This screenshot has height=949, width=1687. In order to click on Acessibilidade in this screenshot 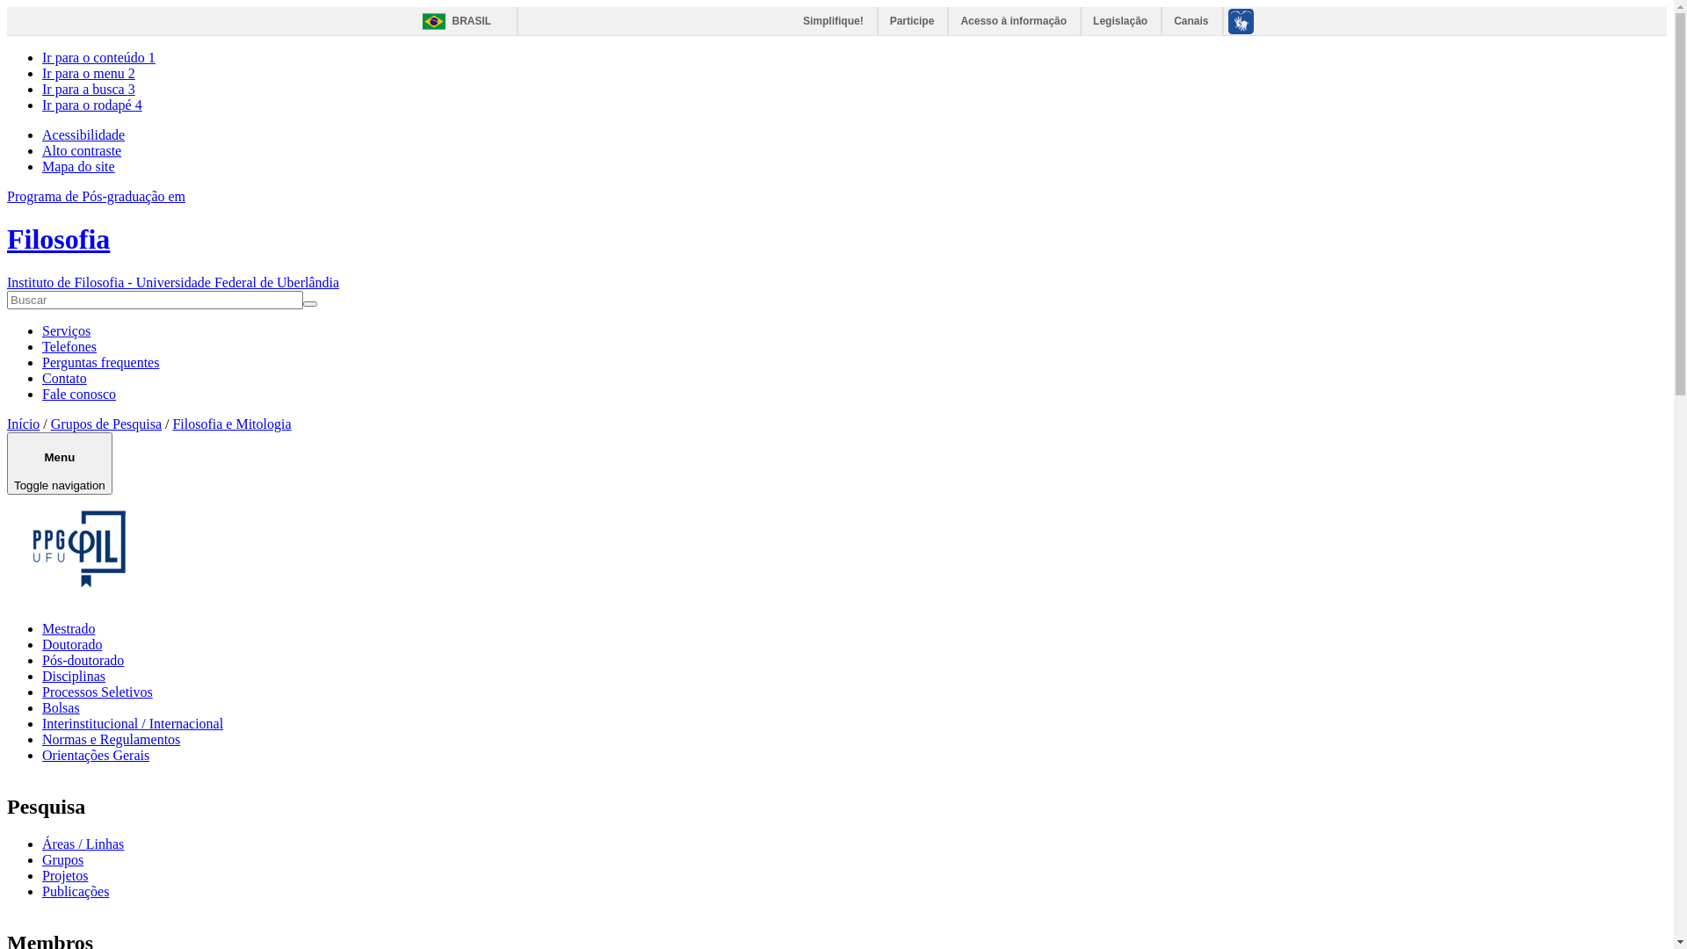, I will do `click(83, 135)`.